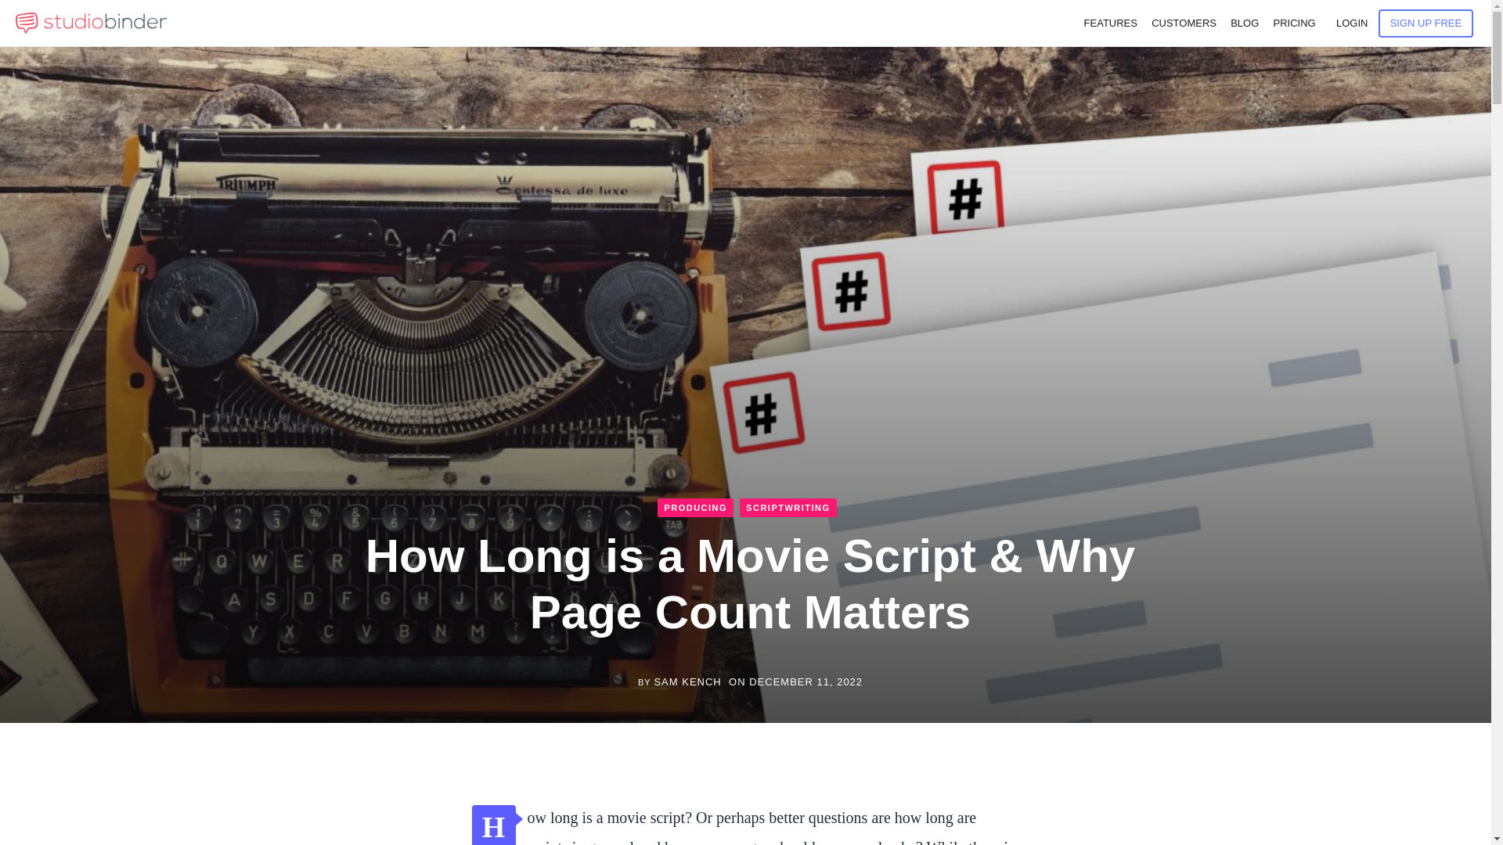 This screenshot has width=1503, height=845. I want to click on PRICING, so click(1293, 23).